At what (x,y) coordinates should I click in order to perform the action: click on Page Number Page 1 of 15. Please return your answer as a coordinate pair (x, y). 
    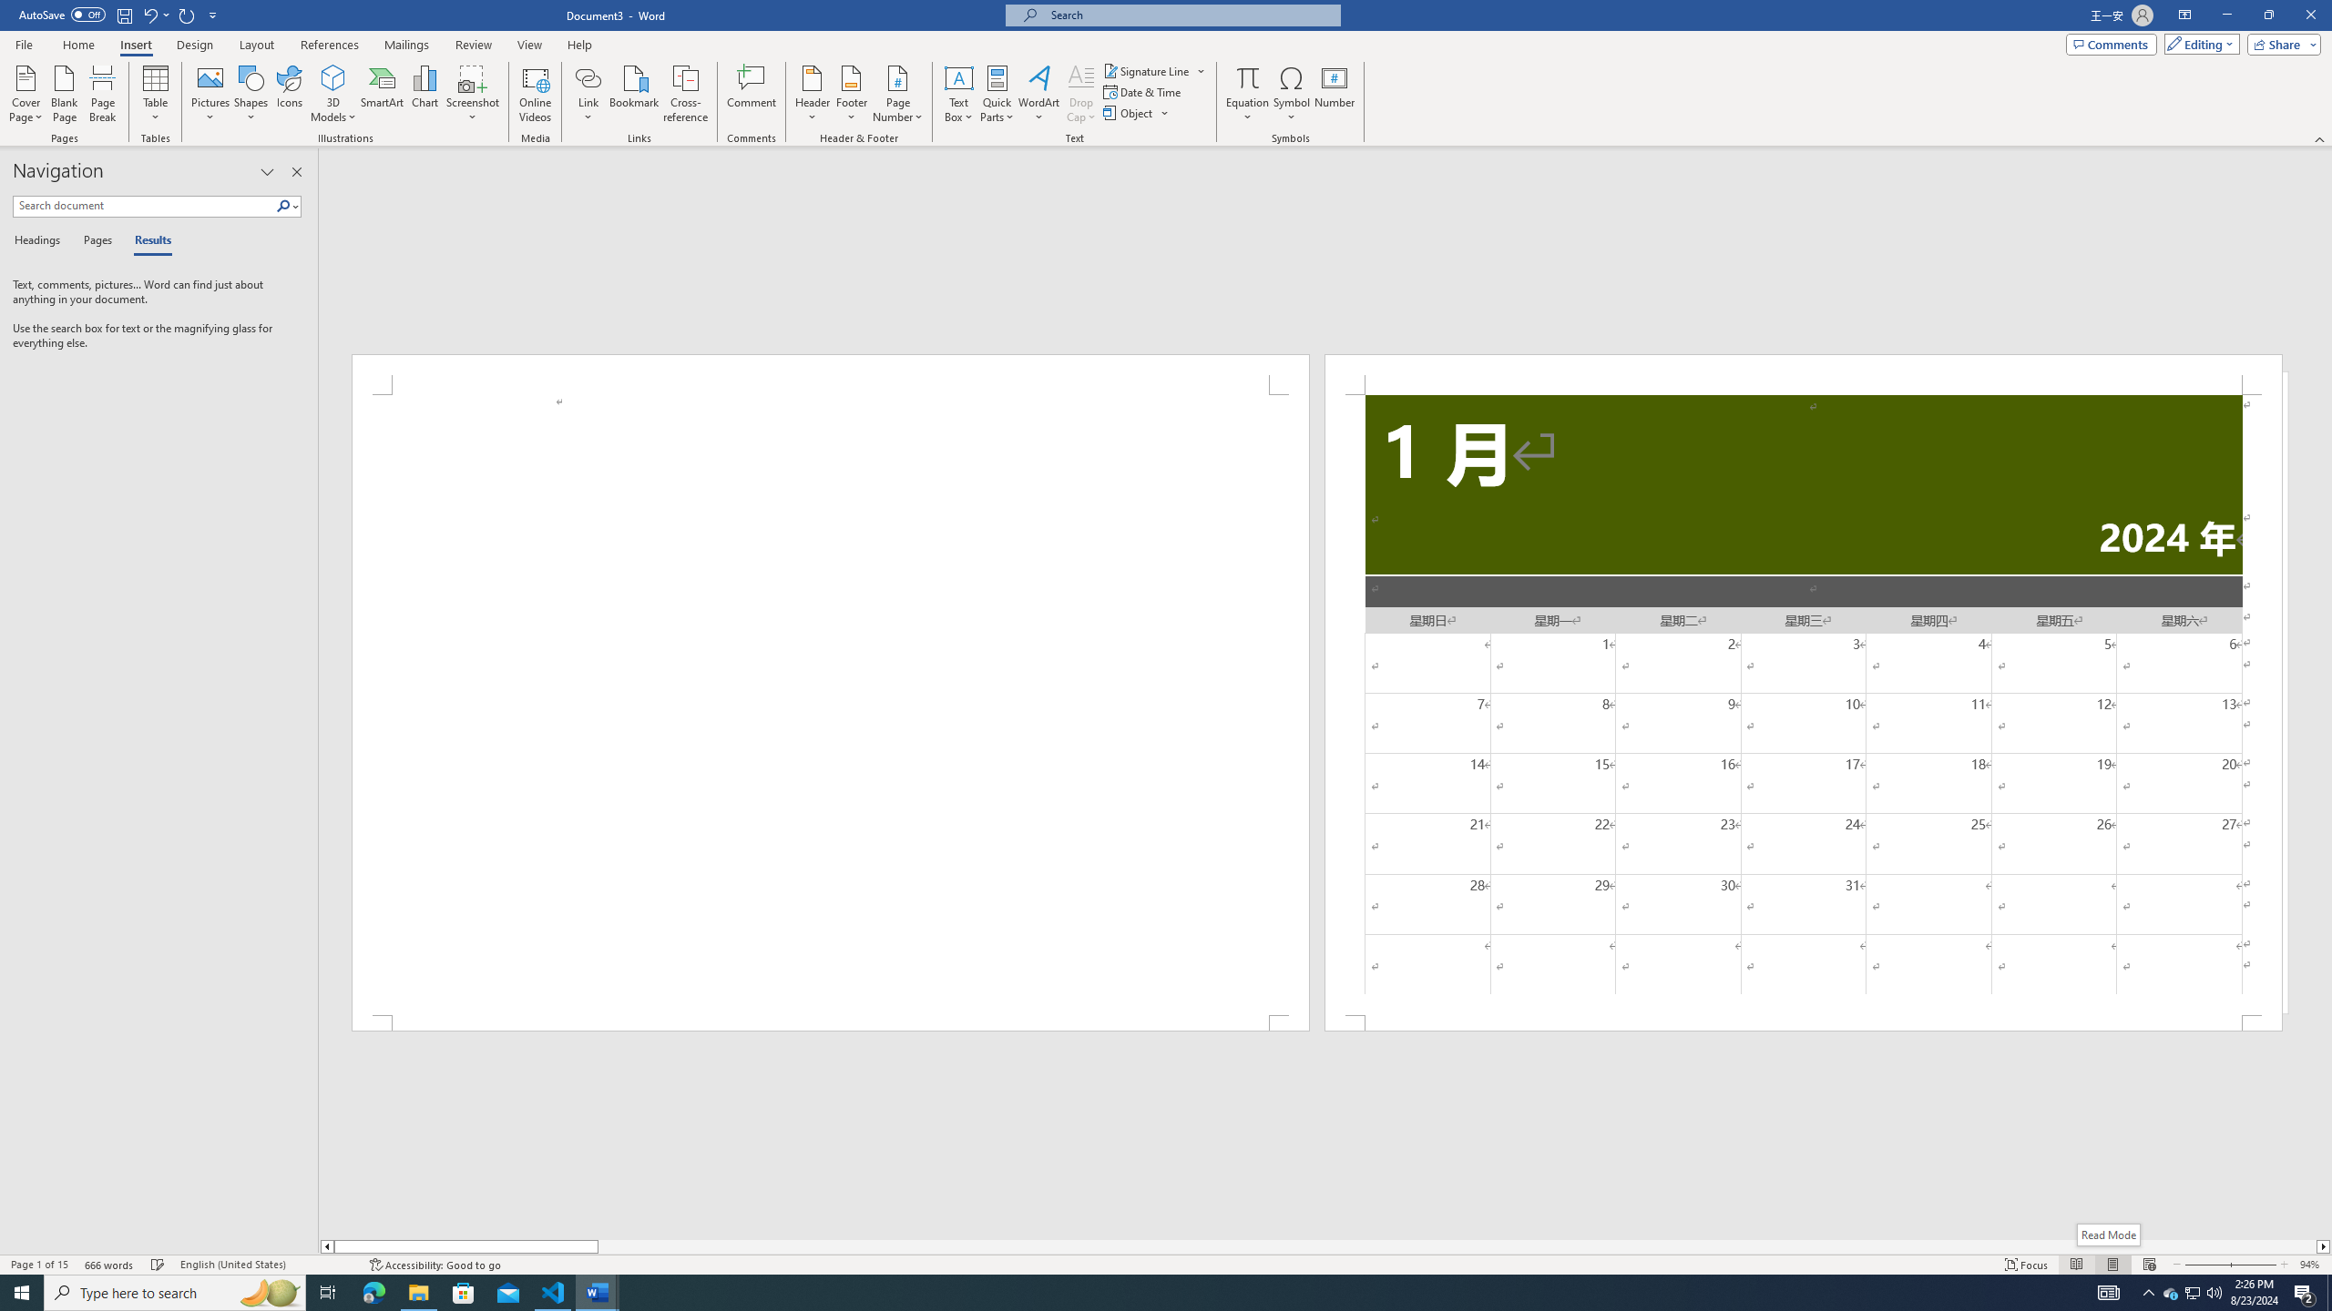
    Looking at the image, I should click on (39, 1265).